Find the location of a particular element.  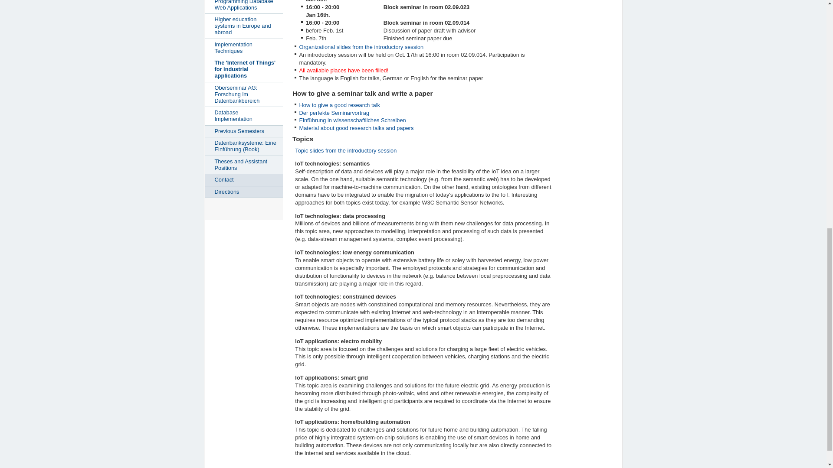

Material about good research talks and papers is located at coordinates (357, 128).